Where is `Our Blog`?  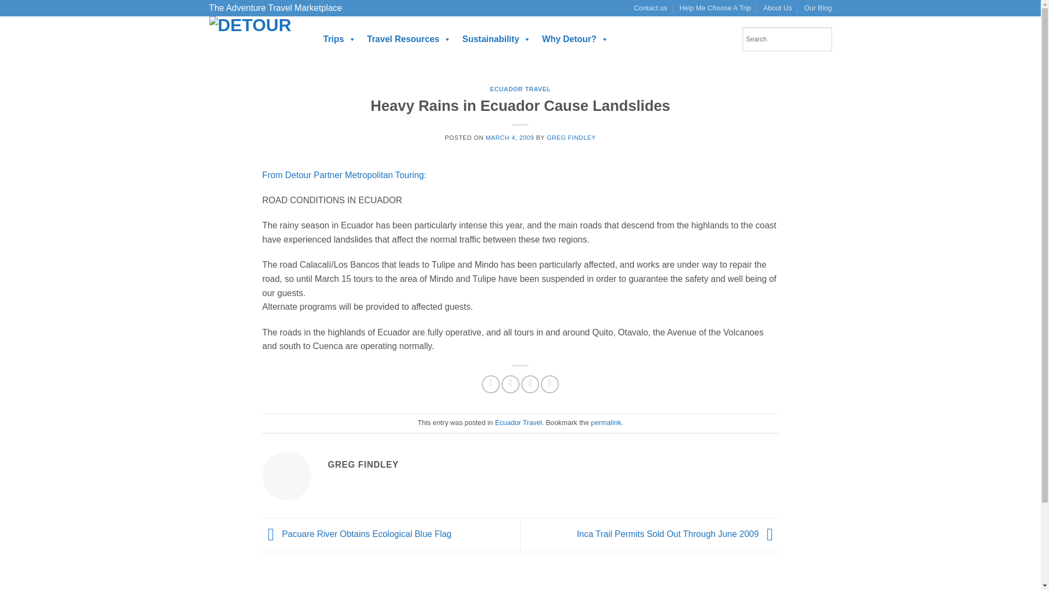
Our Blog is located at coordinates (818, 8).